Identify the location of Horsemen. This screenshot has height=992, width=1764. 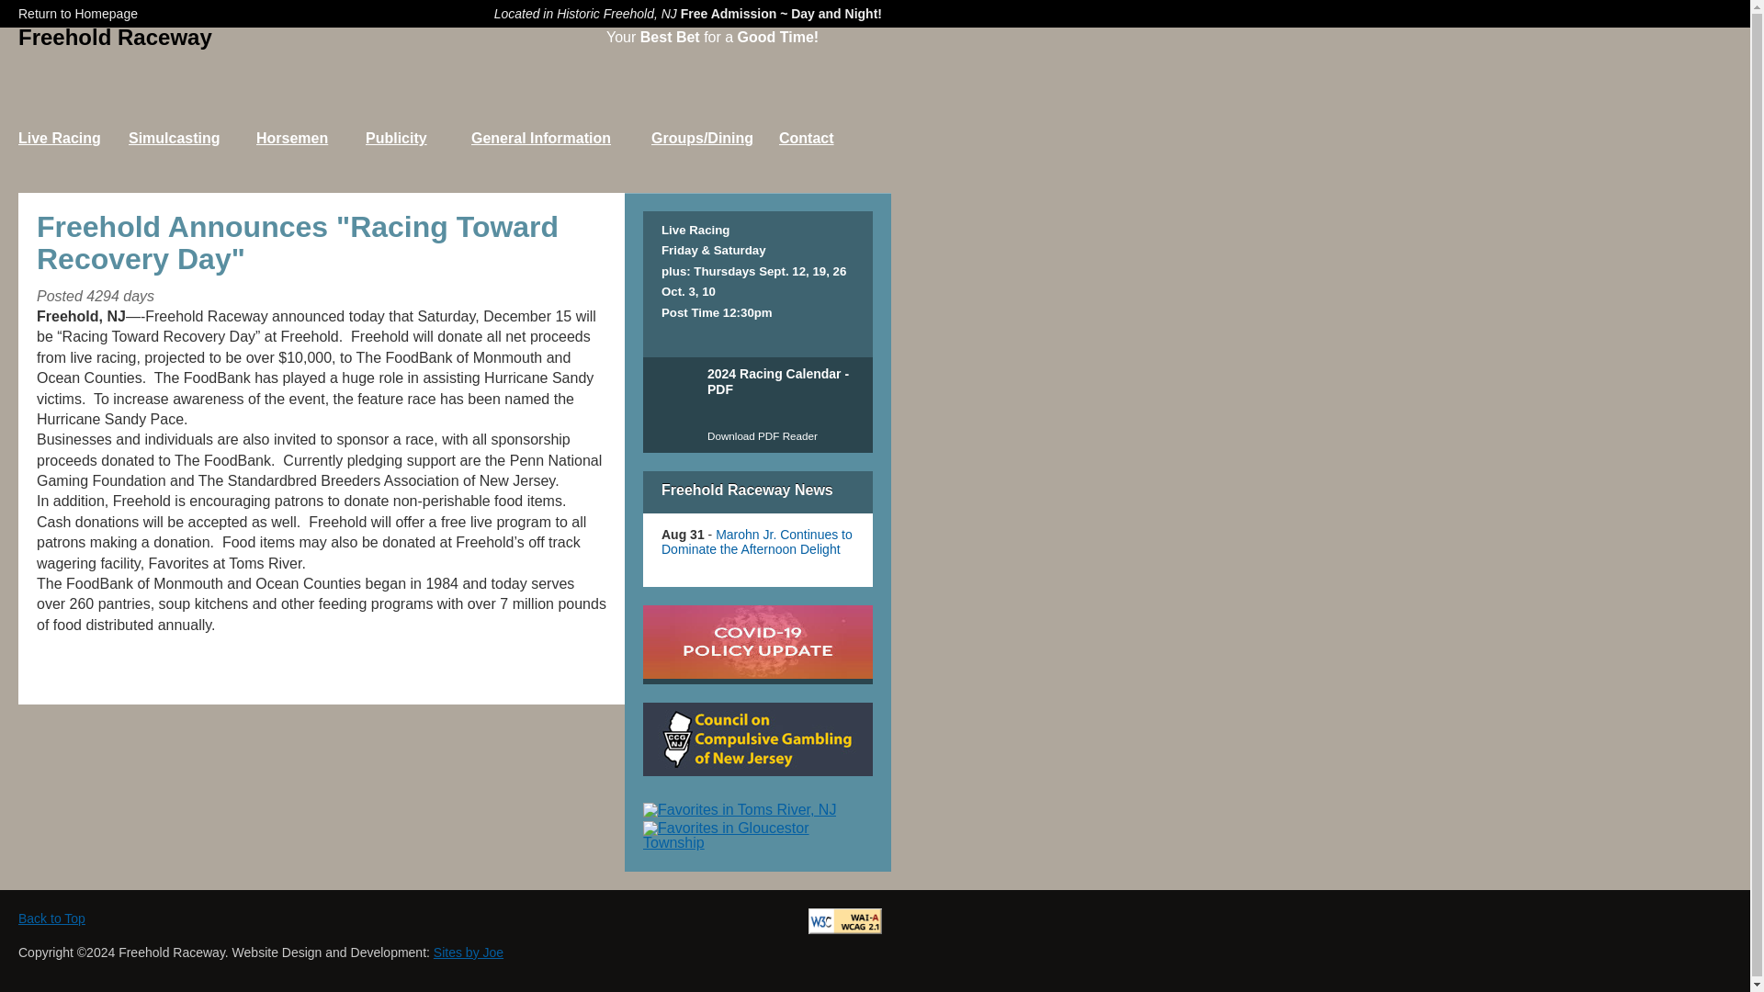
(311, 156).